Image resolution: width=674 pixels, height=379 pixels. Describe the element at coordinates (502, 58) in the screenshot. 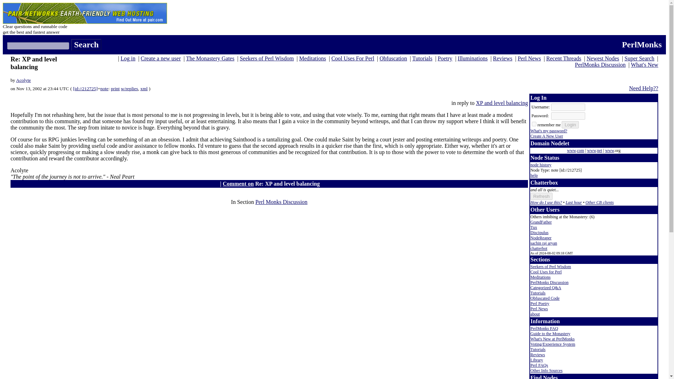

I see `Reviews` at that location.